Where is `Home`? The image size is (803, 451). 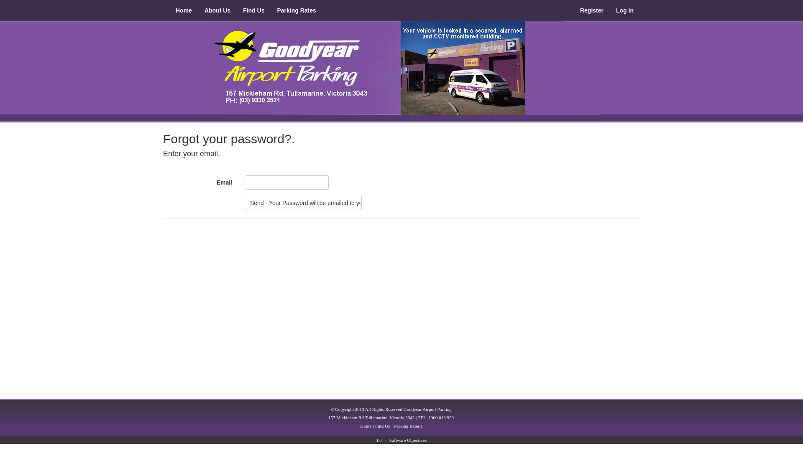 Home is located at coordinates (184, 10).